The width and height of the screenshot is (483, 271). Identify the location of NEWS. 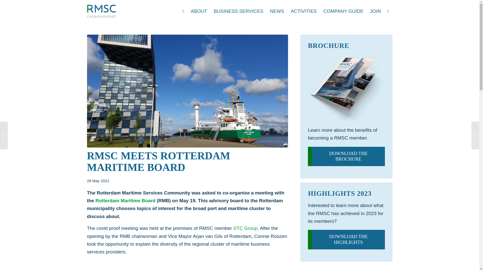
(277, 11).